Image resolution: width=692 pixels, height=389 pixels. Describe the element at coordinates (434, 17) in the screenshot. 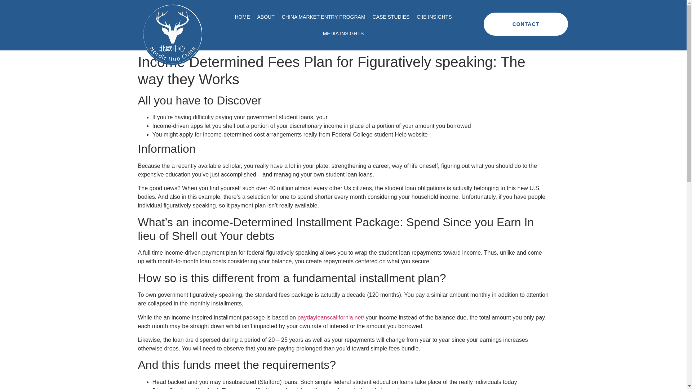

I see `CIIE INSIGHTS` at that location.